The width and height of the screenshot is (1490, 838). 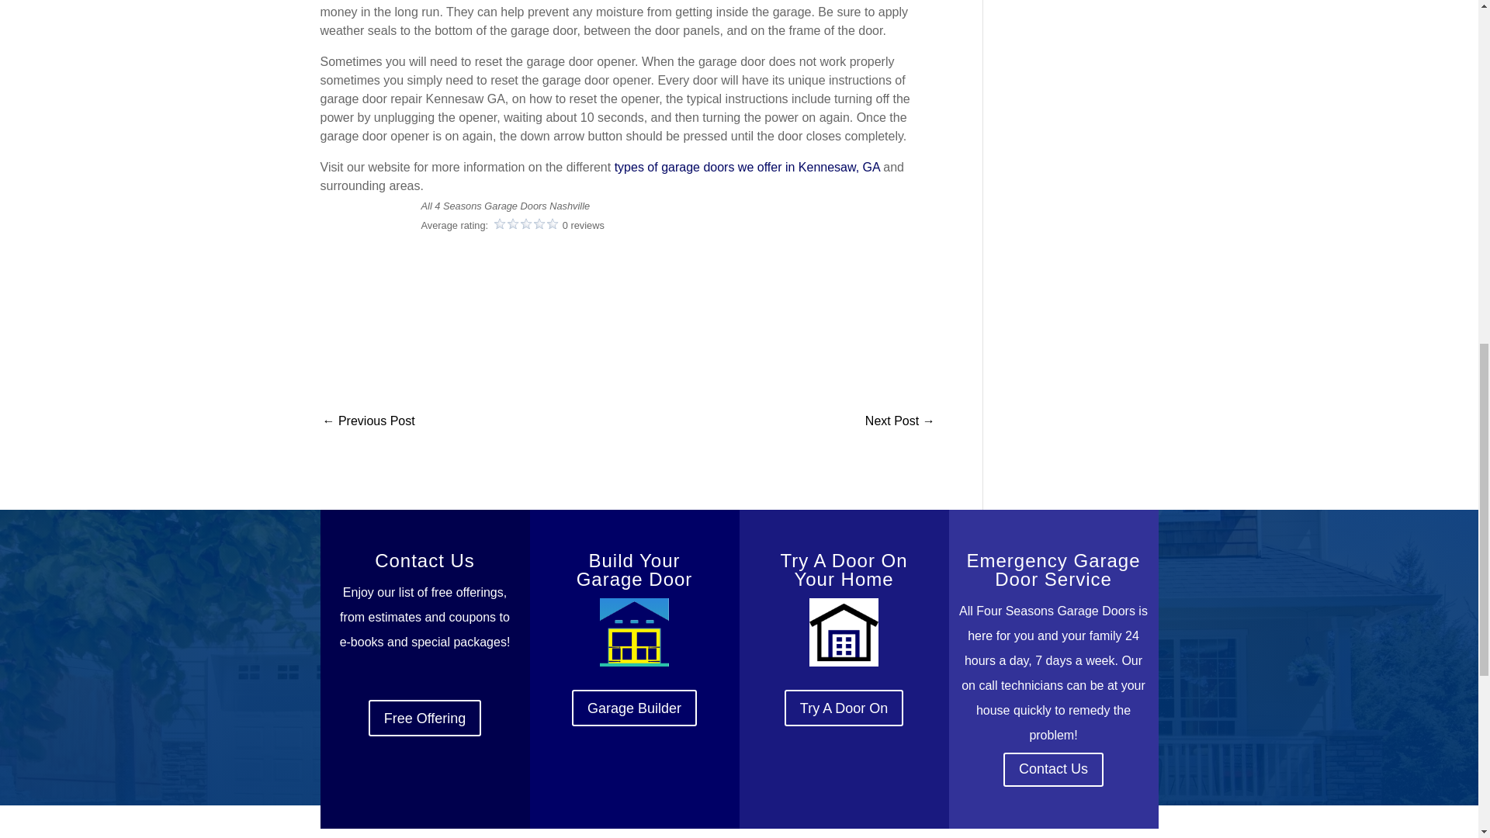 What do you see at coordinates (1053, 770) in the screenshot?
I see `Contact Us` at bounding box center [1053, 770].